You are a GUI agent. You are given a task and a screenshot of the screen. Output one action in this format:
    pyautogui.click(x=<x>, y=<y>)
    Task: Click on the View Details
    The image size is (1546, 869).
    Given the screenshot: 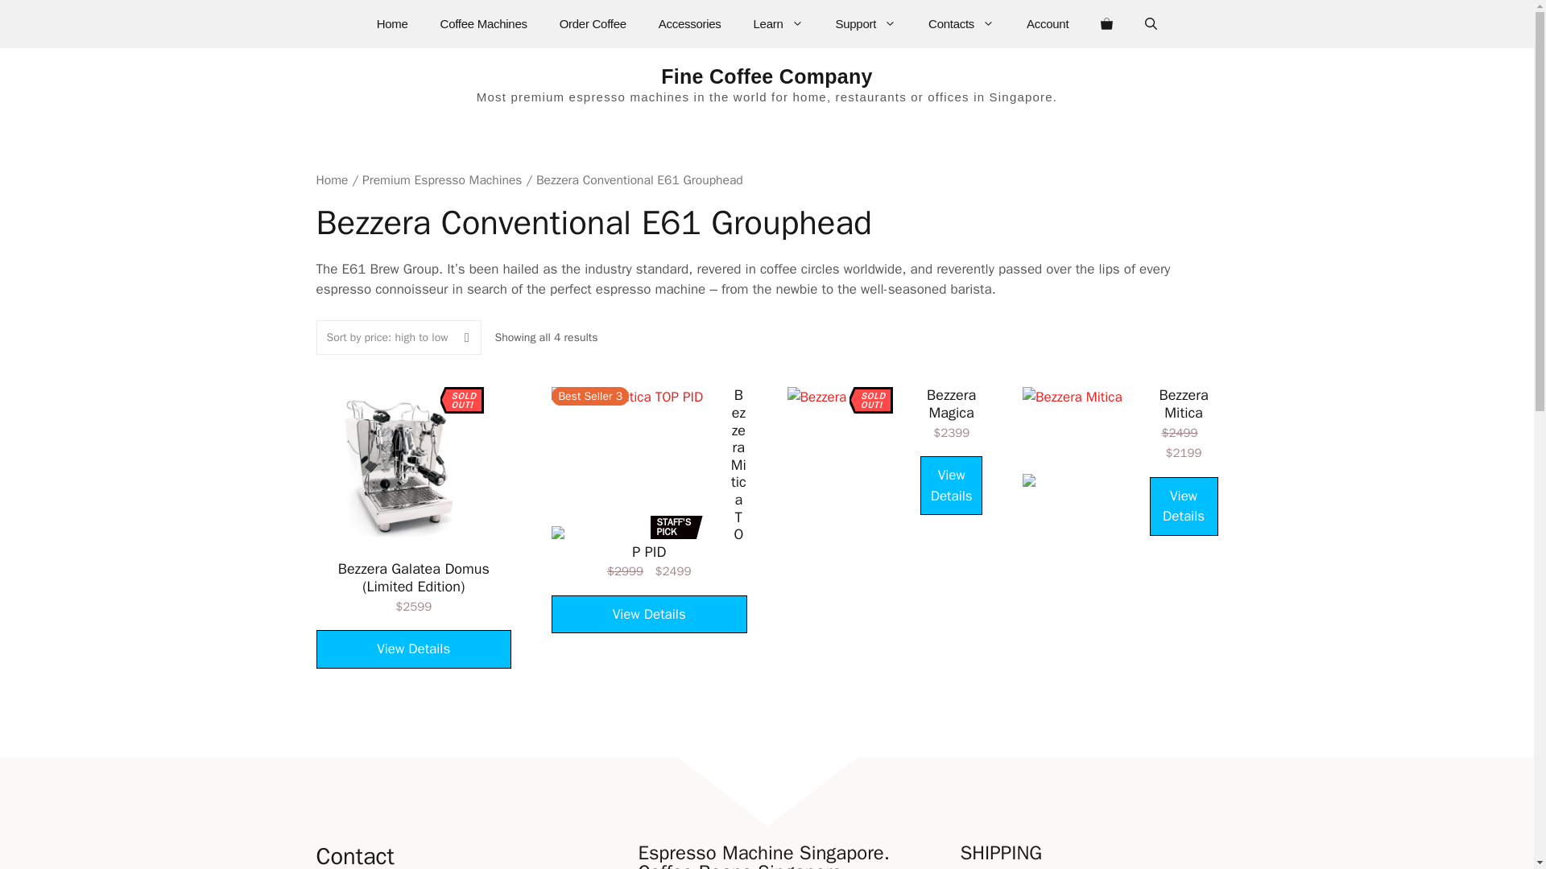 What is the action you would take?
    pyautogui.click(x=1184, y=506)
    